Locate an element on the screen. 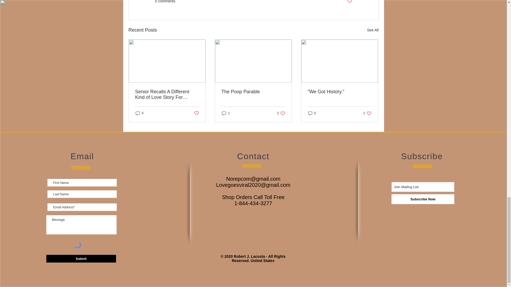 This screenshot has height=287, width=511. The Poop Parable is located at coordinates (253, 92).